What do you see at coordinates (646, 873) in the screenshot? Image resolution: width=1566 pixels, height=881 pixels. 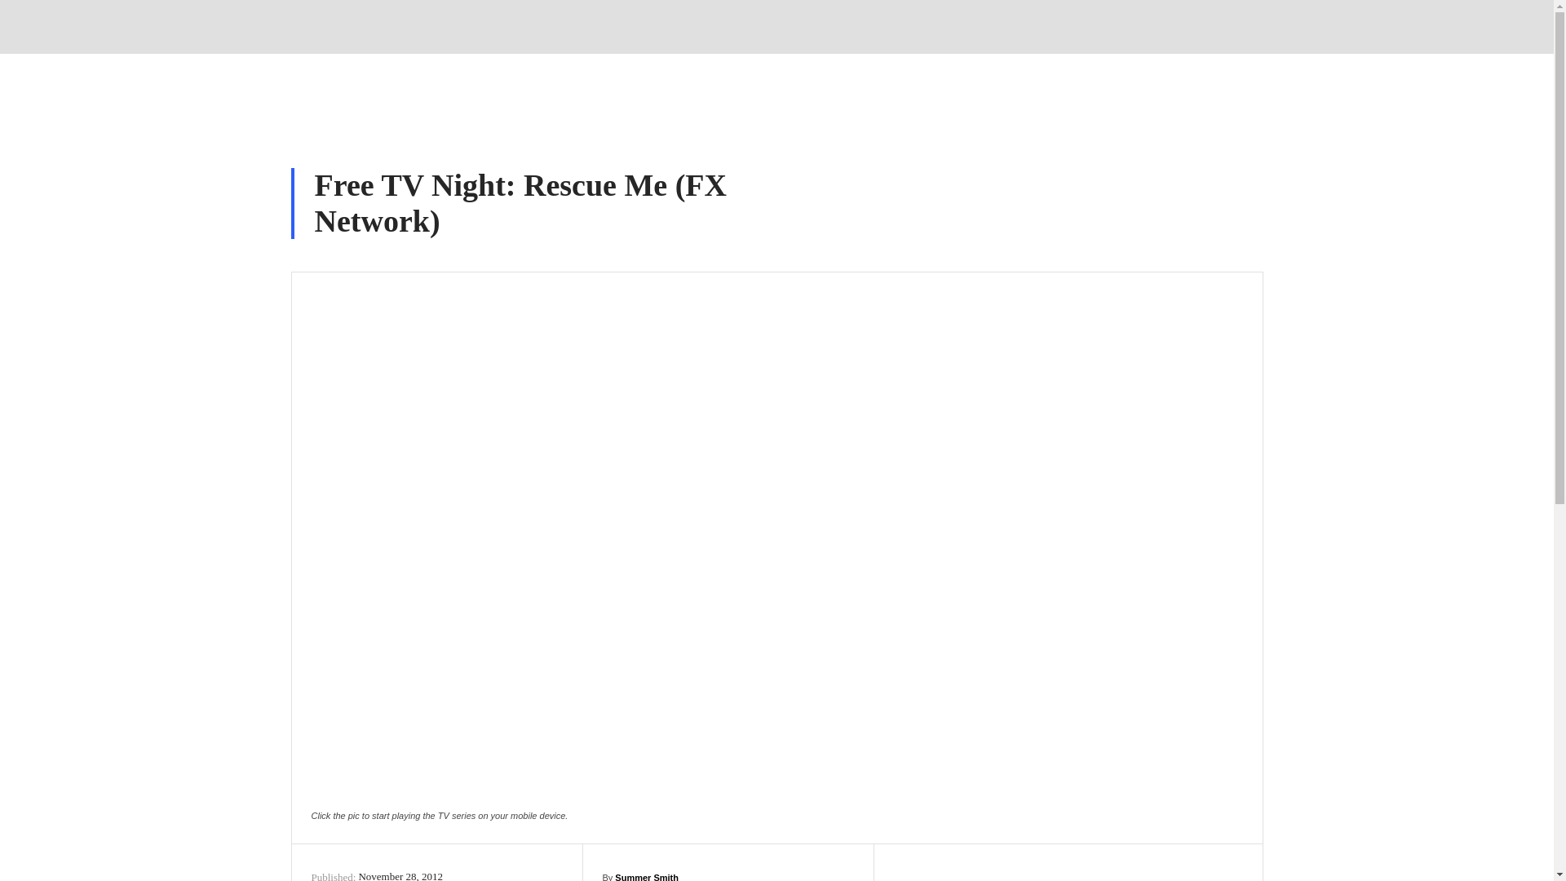 I see `Summer Smith` at bounding box center [646, 873].